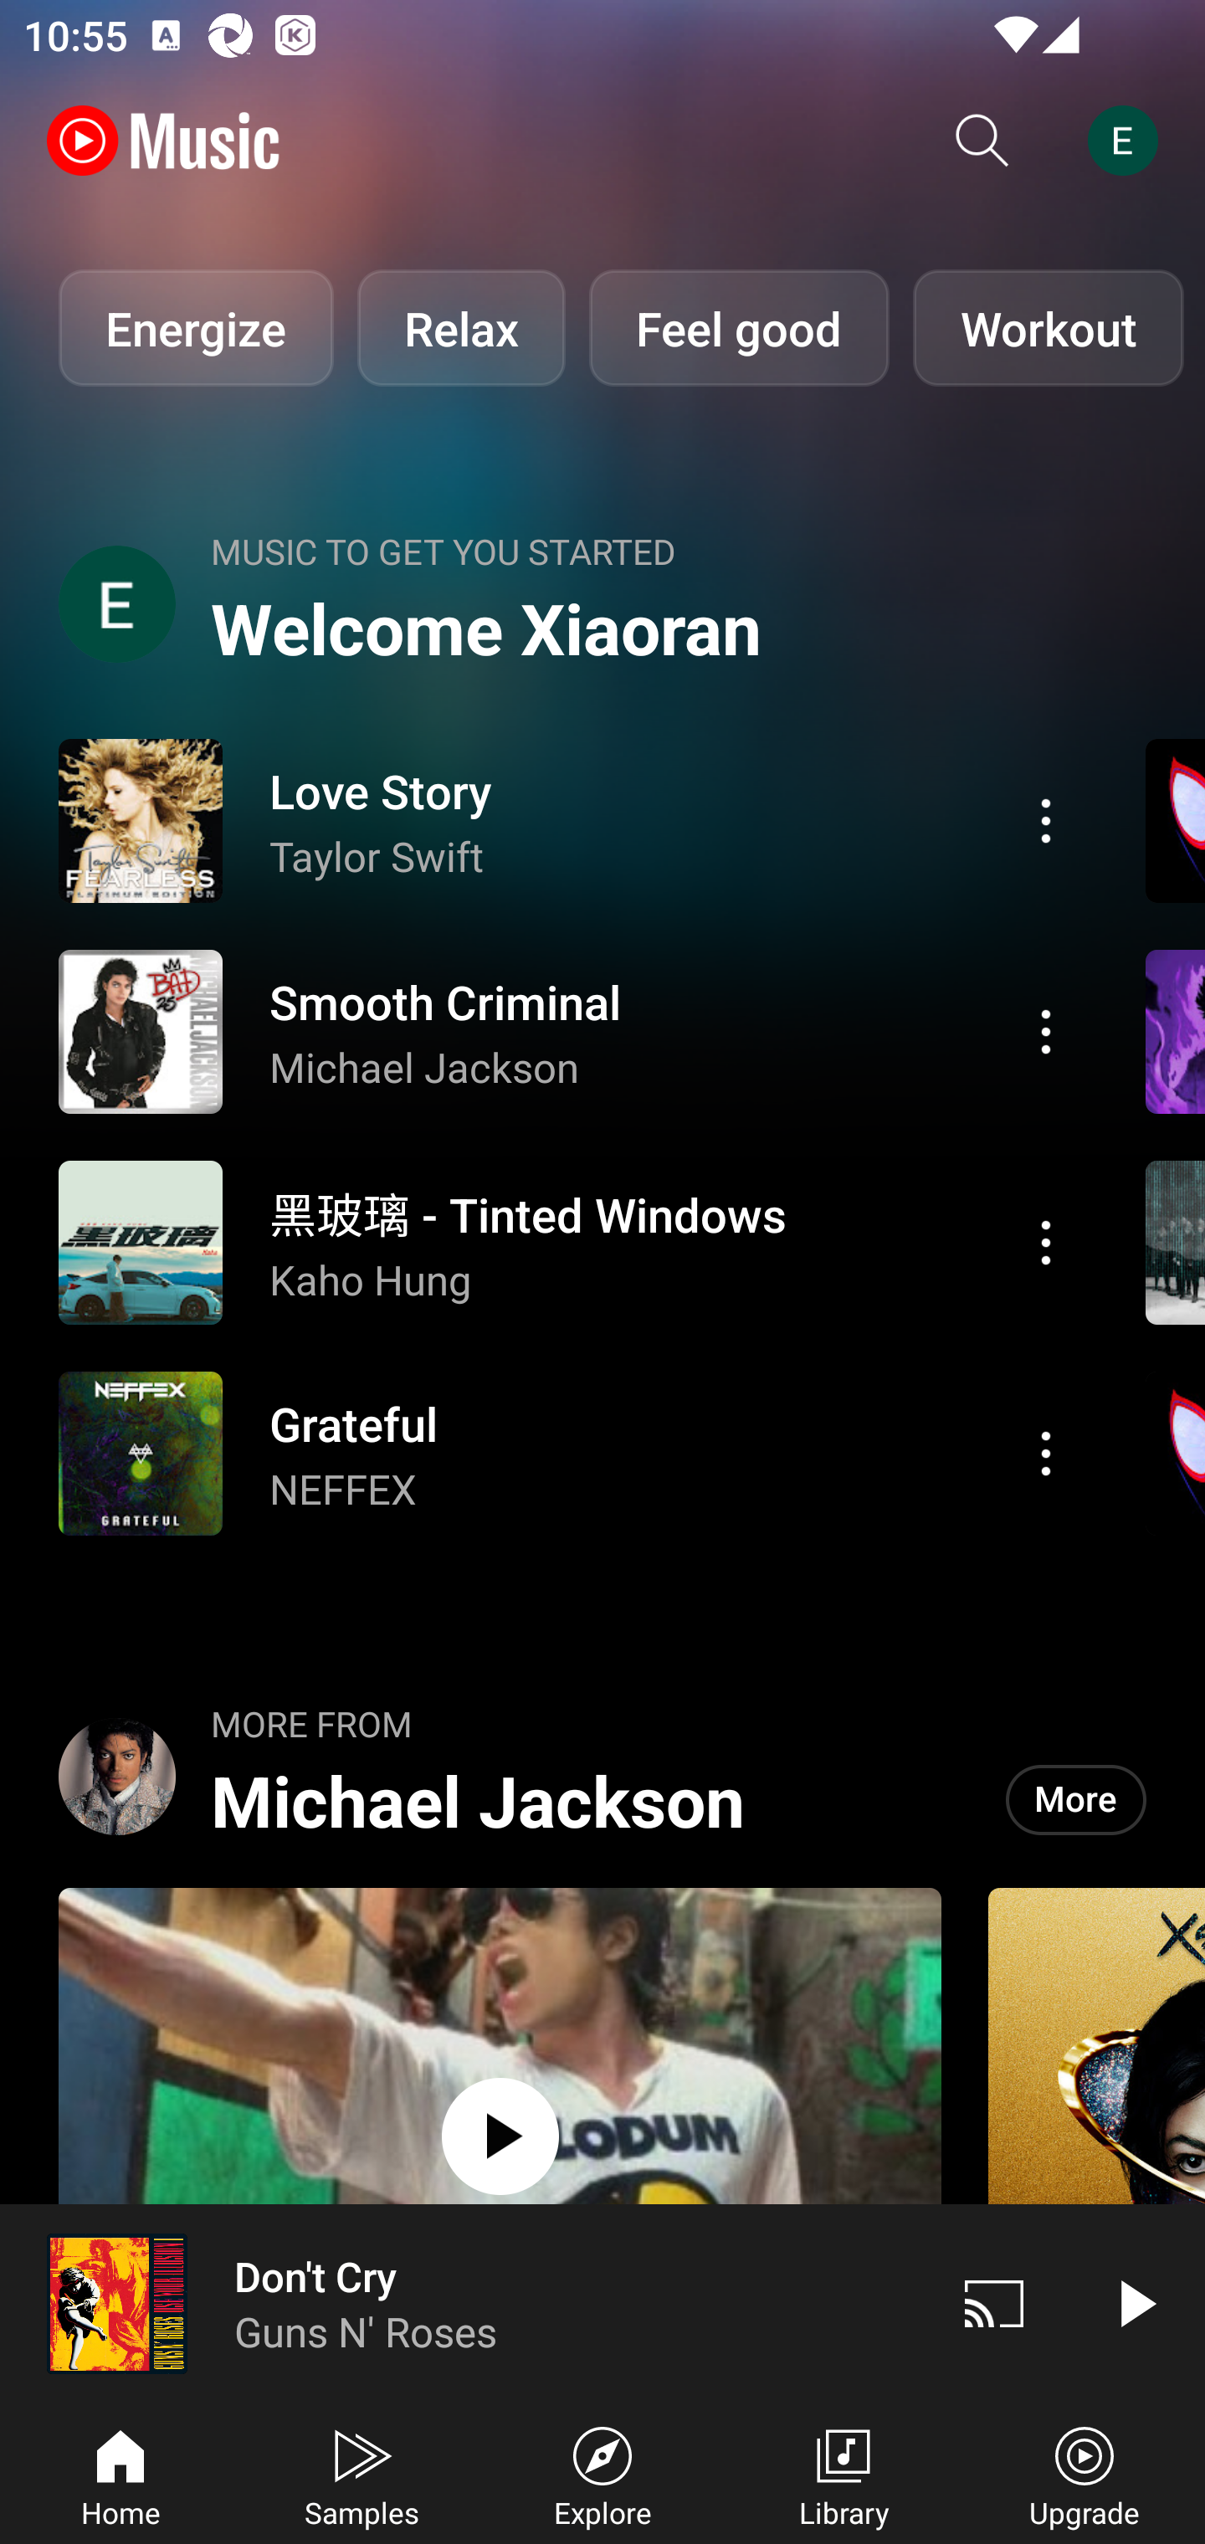  Describe the element at coordinates (567, 1454) in the screenshot. I see `Action menu` at that location.